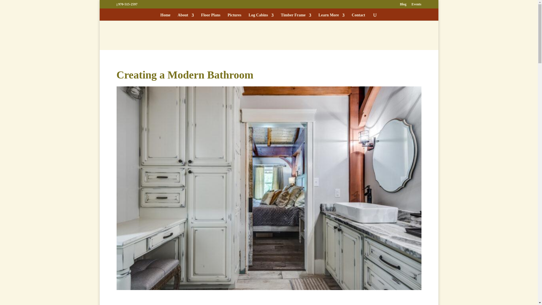 This screenshot has width=542, height=305. I want to click on Contact, so click(358, 17).